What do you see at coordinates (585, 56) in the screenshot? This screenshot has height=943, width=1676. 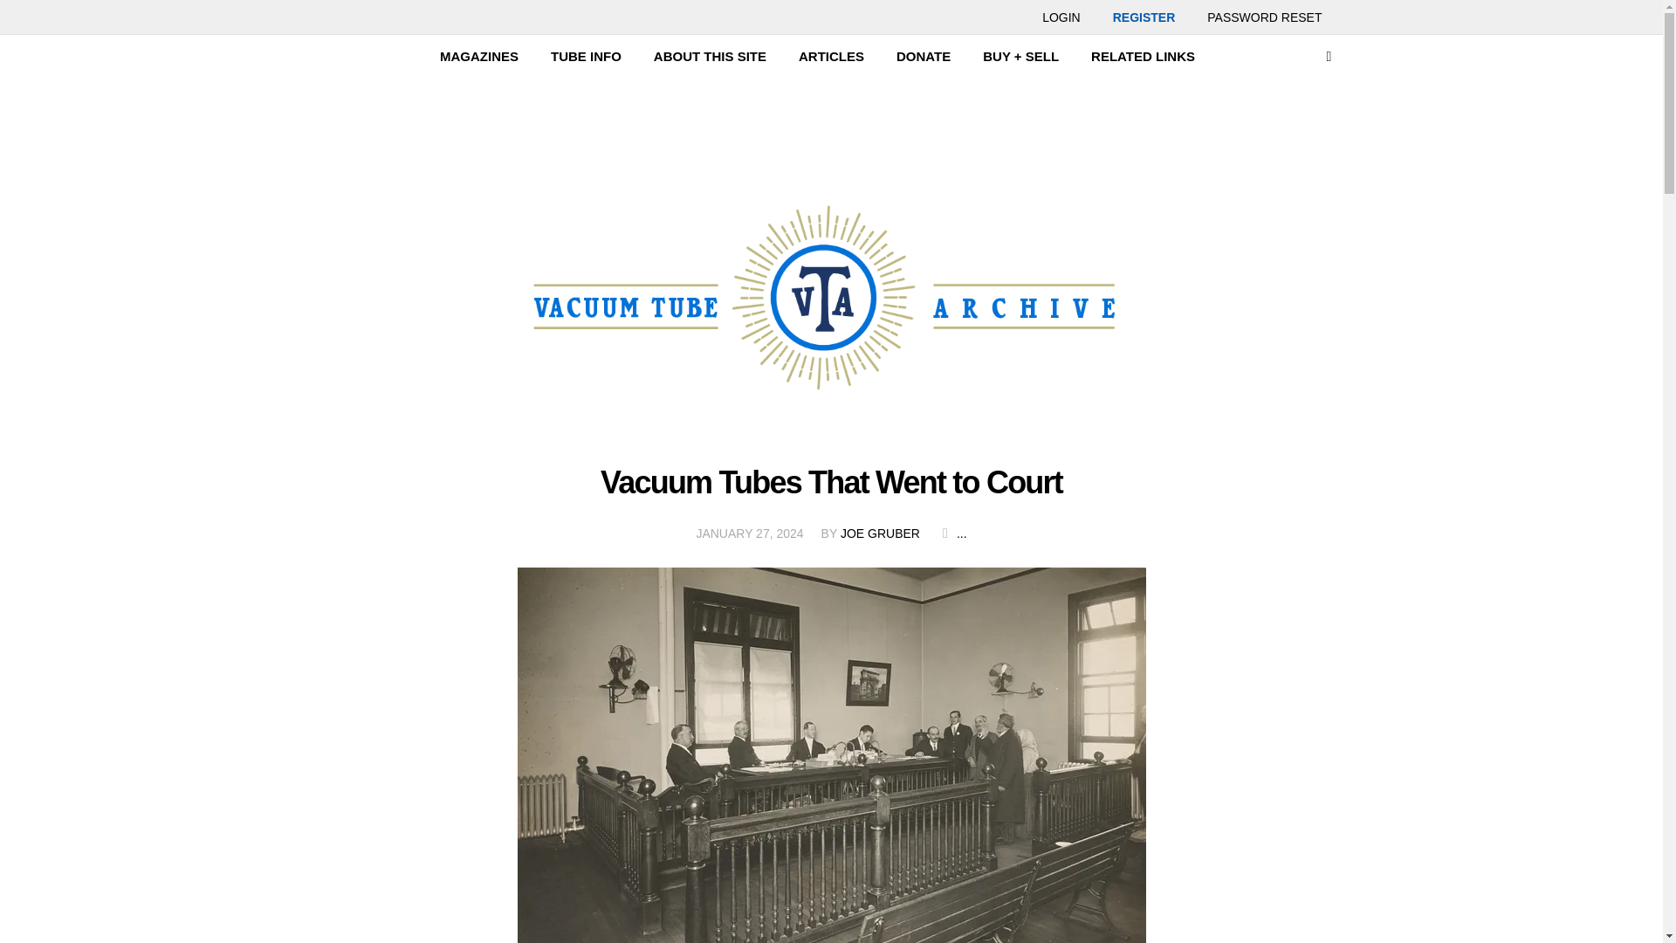 I see `TUBE INFO` at bounding box center [585, 56].